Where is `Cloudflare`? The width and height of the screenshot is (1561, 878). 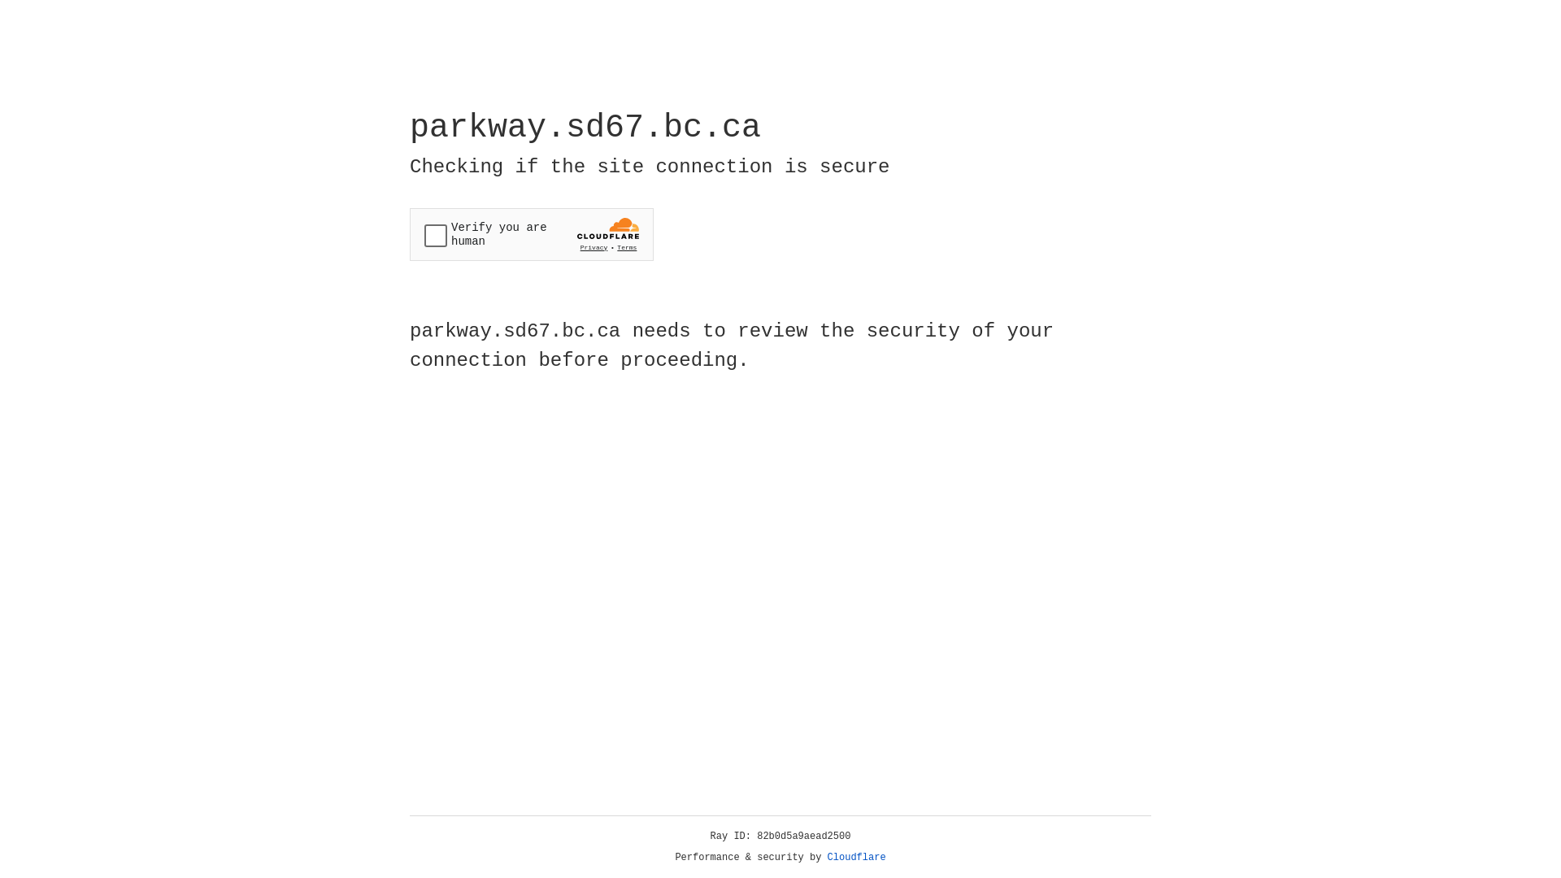
Cloudflare is located at coordinates (857, 858).